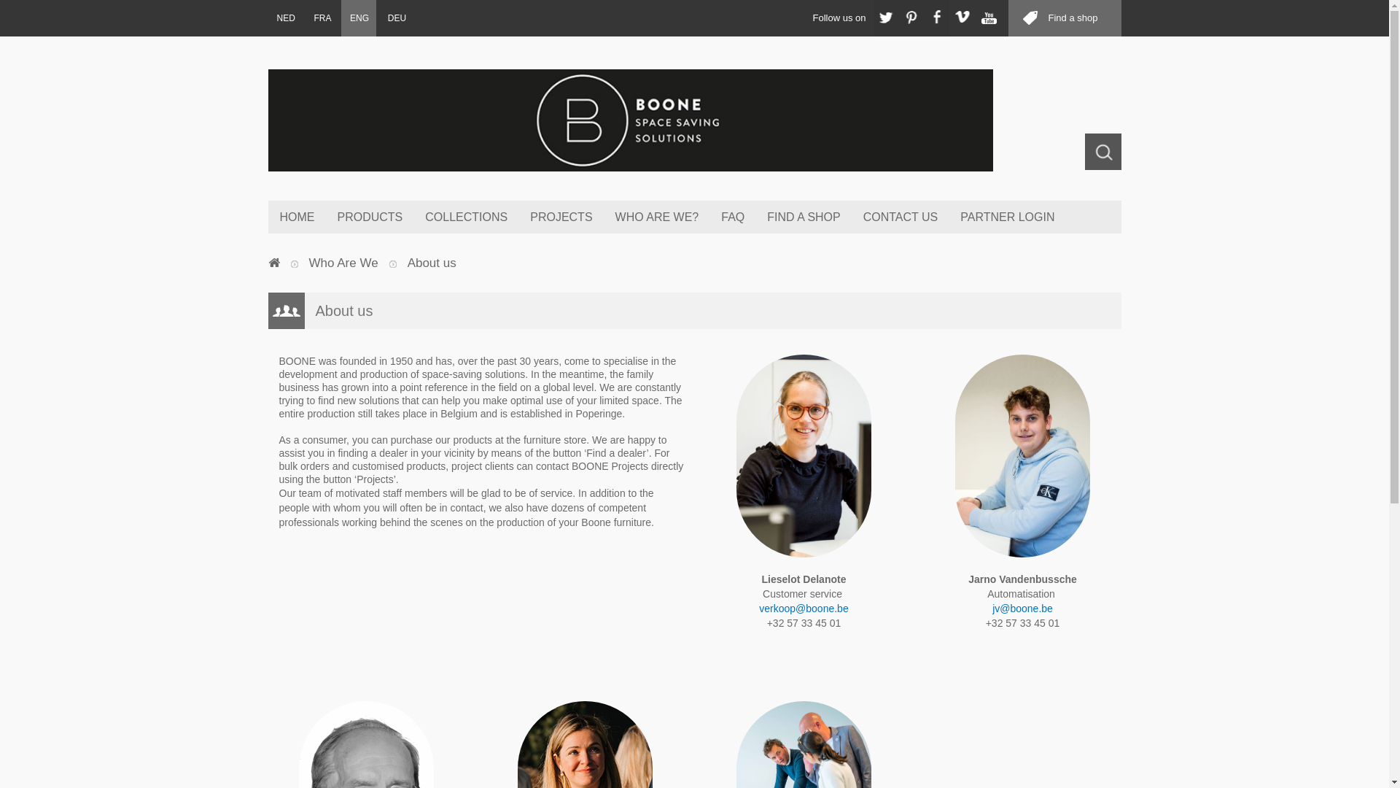 This screenshot has width=1400, height=788. Describe the element at coordinates (274, 263) in the screenshot. I see `Return to Home` at that location.